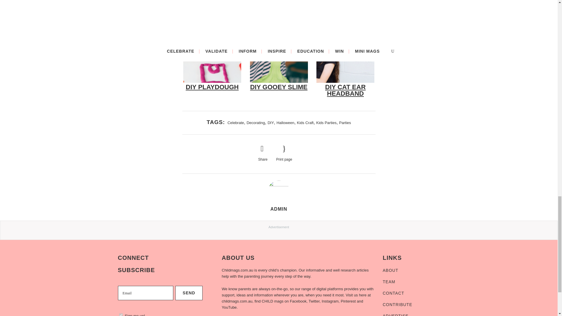  What do you see at coordinates (121, 315) in the screenshot?
I see `1` at bounding box center [121, 315].